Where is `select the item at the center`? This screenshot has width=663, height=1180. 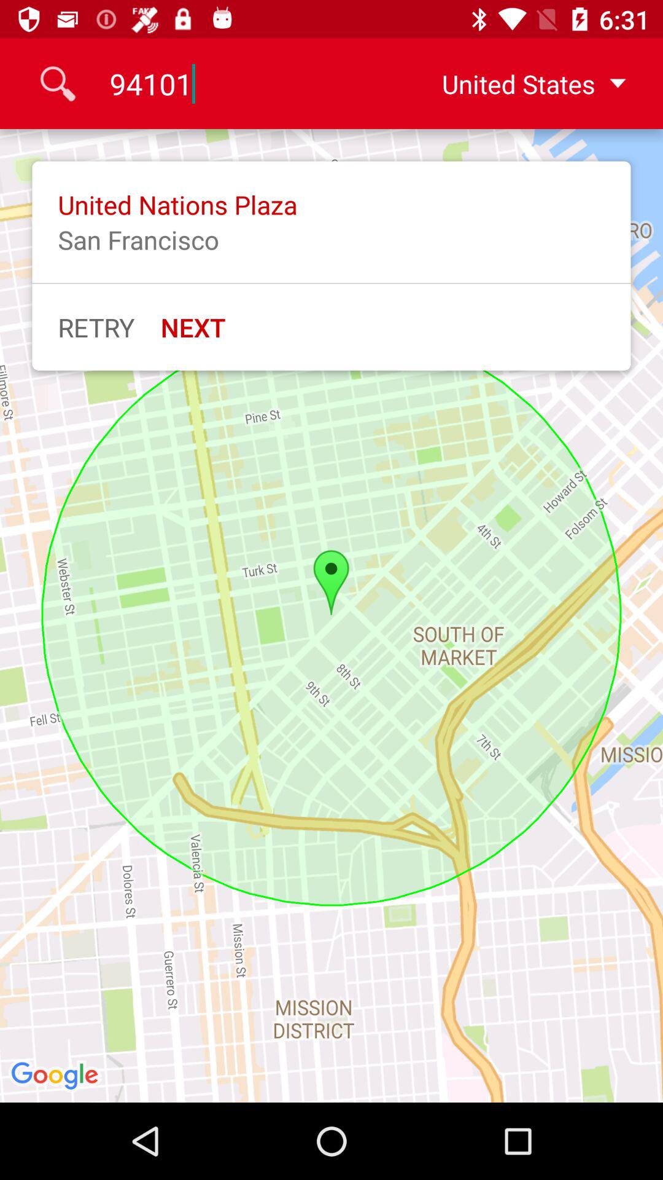 select the item at the center is located at coordinates (331, 616).